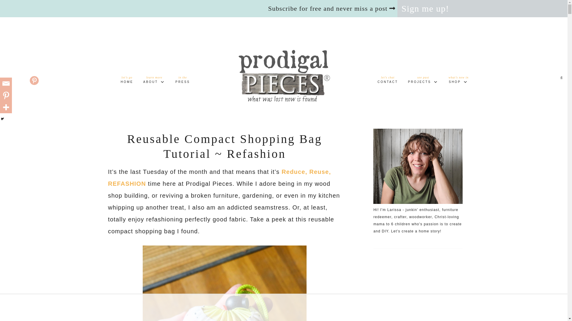 The image size is (572, 321). What do you see at coordinates (183, 81) in the screenshot?
I see `Reduce, Reuse, REFASHION` at bounding box center [183, 81].